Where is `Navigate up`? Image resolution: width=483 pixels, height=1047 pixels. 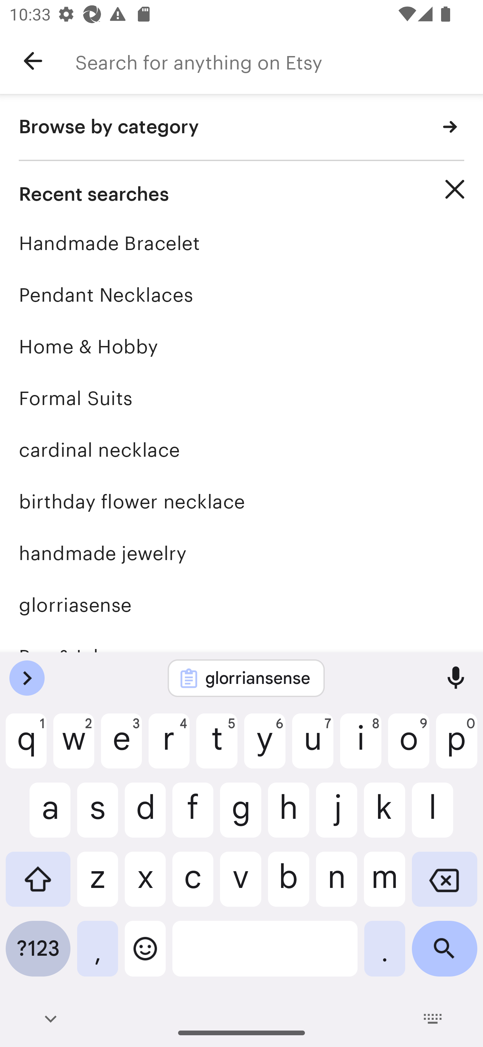 Navigate up is located at coordinates (33, 61).